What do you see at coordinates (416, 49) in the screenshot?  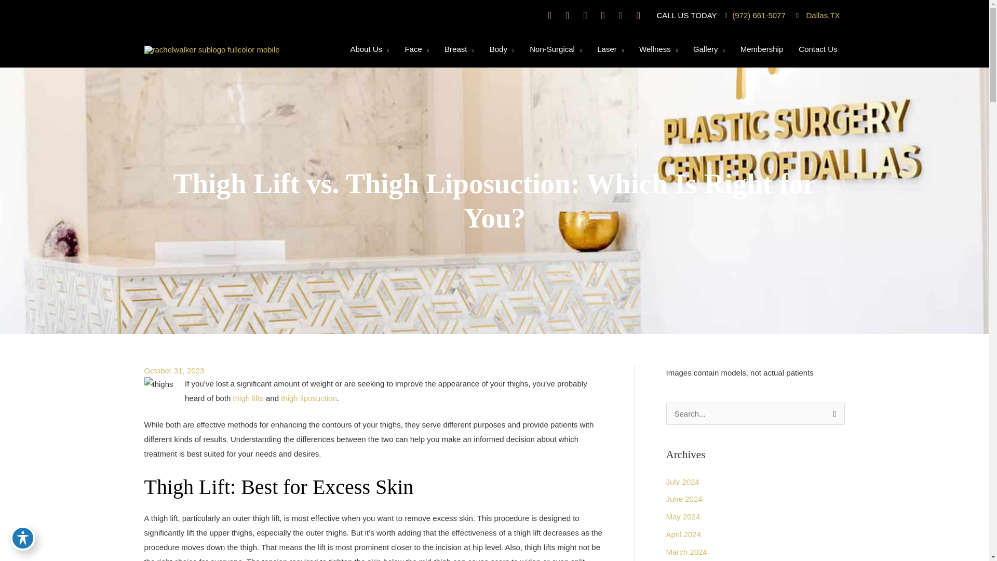 I see `Face` at bounding box center [416, 49].